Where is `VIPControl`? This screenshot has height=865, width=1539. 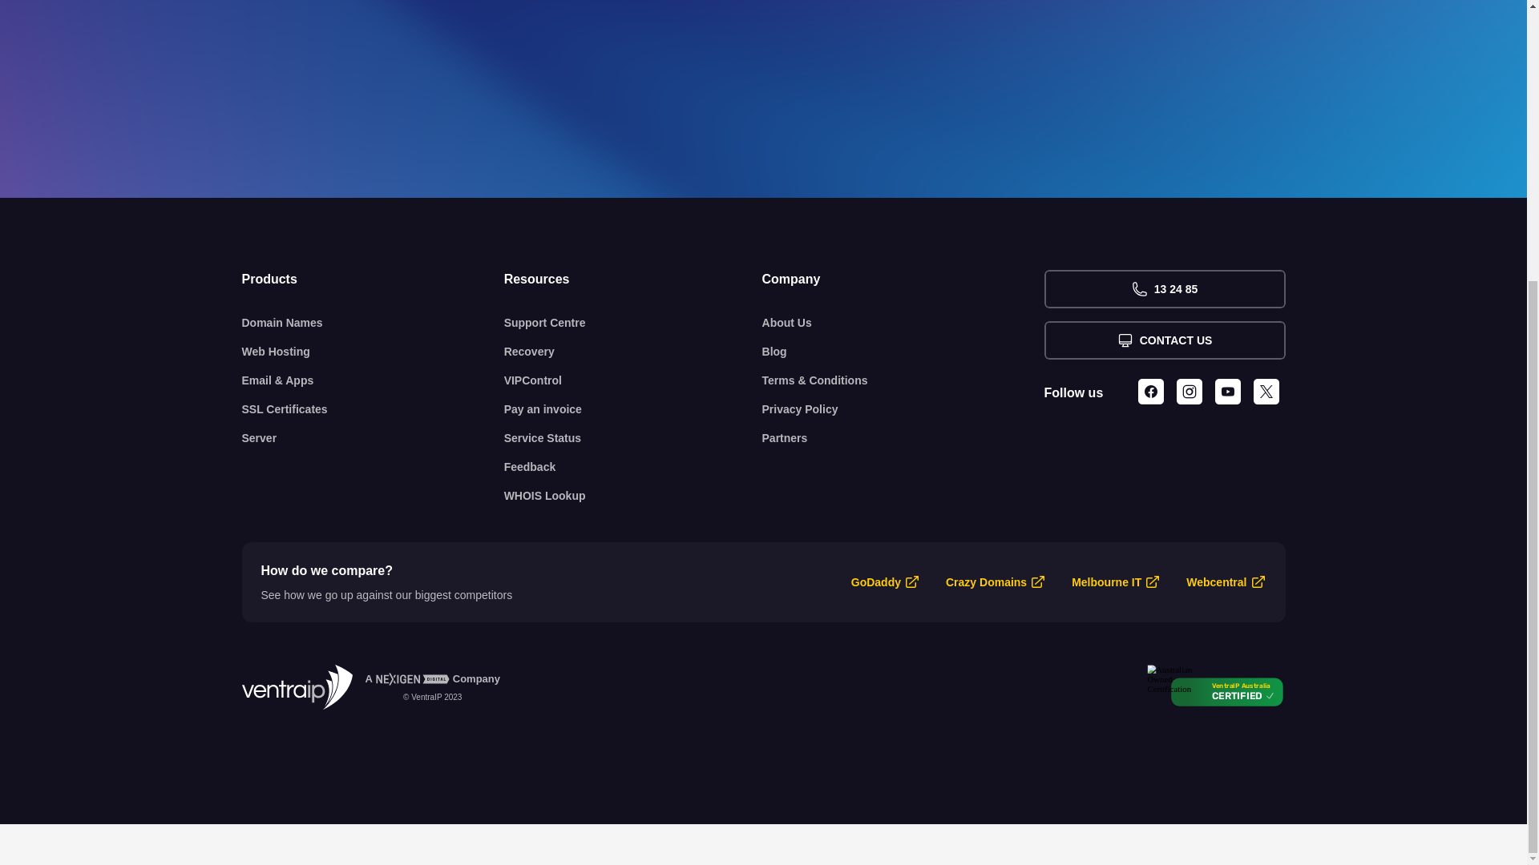 VIPControl is located at coordinates (633, 380).